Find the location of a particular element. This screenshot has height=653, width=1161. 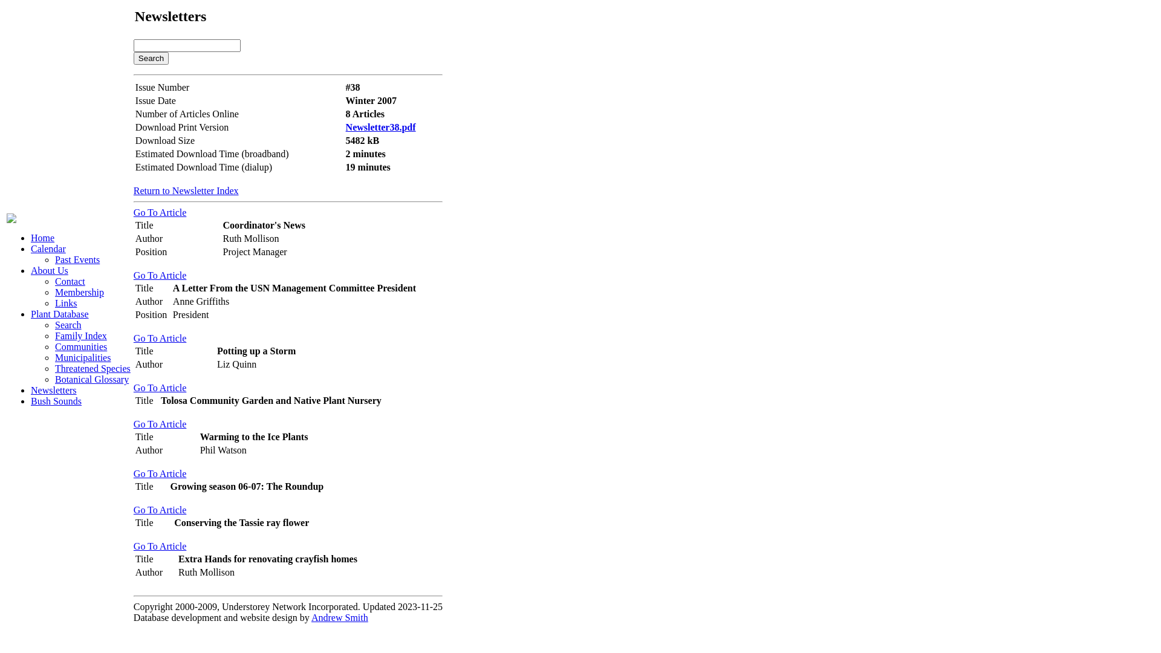

Return to Newsletter Index is located at coordinates (186, 191).